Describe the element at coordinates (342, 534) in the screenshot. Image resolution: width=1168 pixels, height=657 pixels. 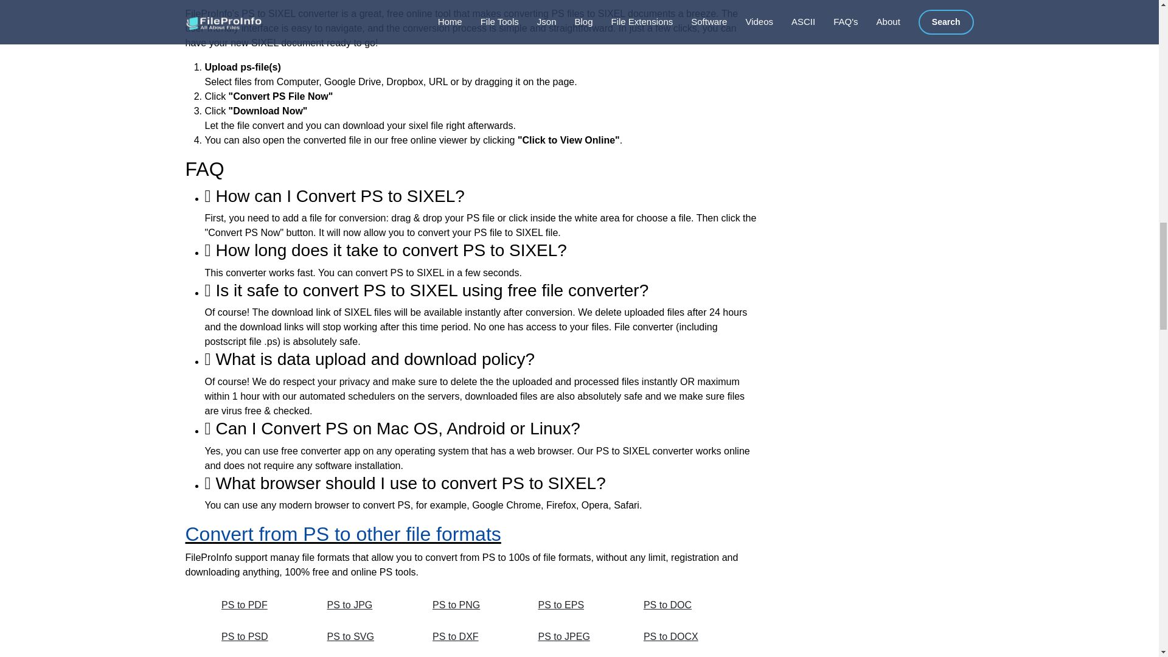
I see `Convert from PS to other file formats` at that location.